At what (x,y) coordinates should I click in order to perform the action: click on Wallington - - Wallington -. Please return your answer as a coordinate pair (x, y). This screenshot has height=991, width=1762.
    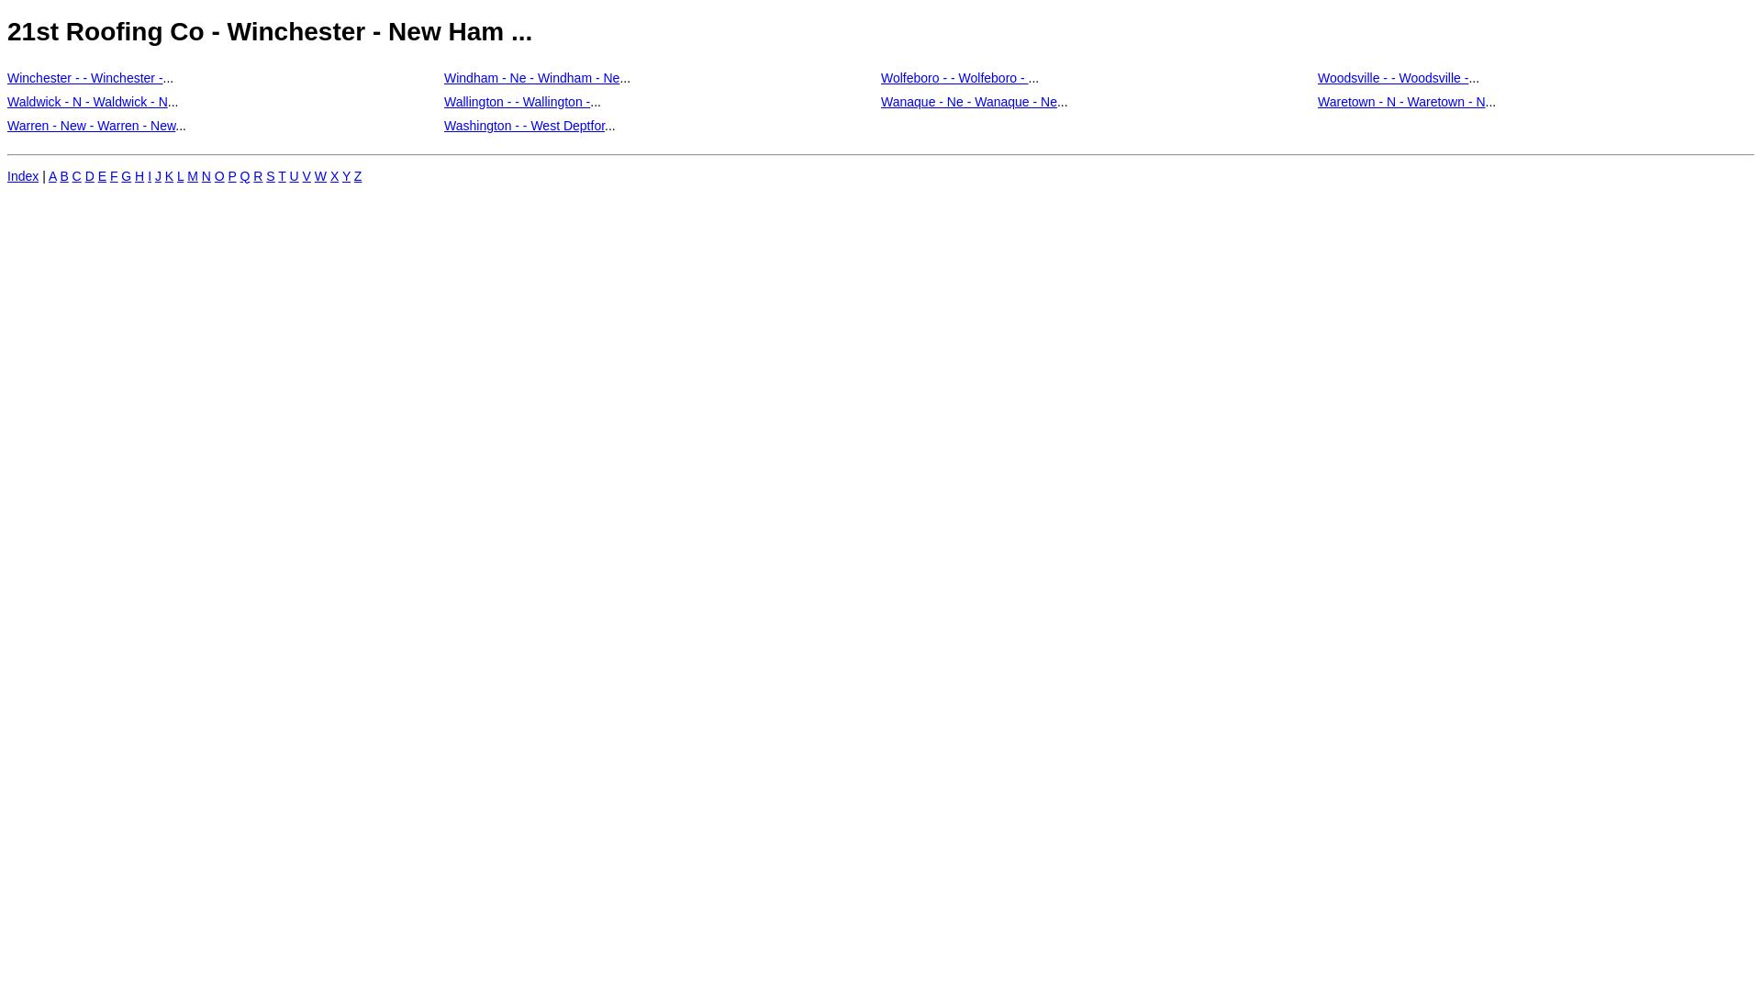
    Looking at the image, I should click on (518, 101).